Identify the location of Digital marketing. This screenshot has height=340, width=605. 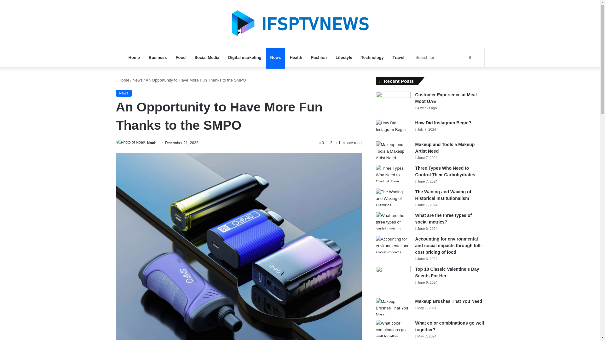
(245, 57).